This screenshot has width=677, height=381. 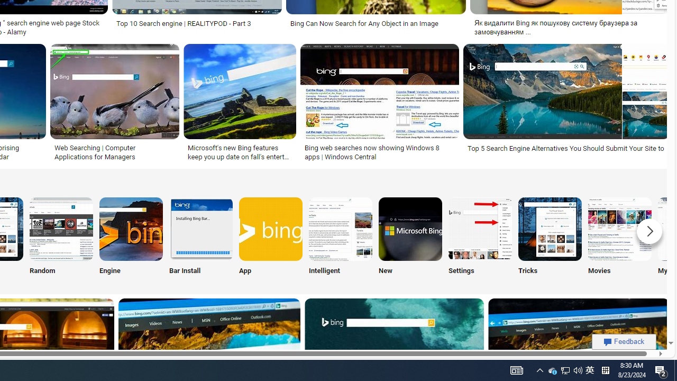 I want to click on Bing Can Now Search for Any Object in an Image, so click(x=364, y=23).